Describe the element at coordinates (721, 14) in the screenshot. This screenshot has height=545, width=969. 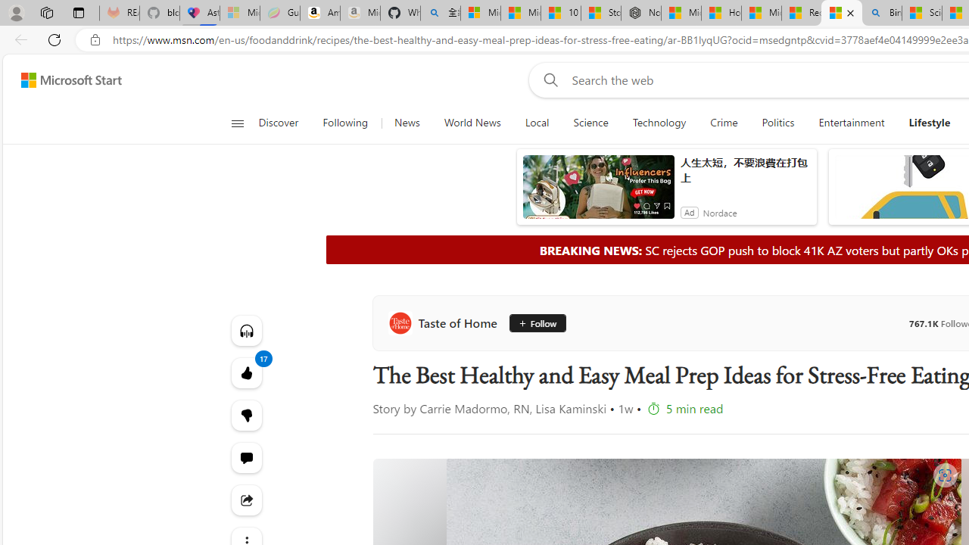
I see `How I Got Rid of Microsoft Edge's Unnecessary Features` at that location.